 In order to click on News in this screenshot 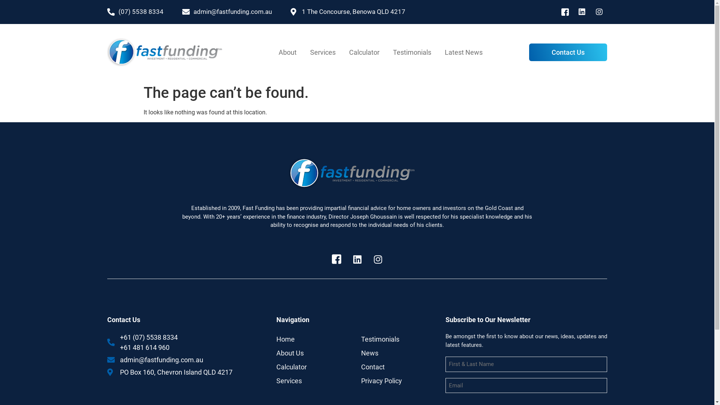, I will do `click(399, 353)`.